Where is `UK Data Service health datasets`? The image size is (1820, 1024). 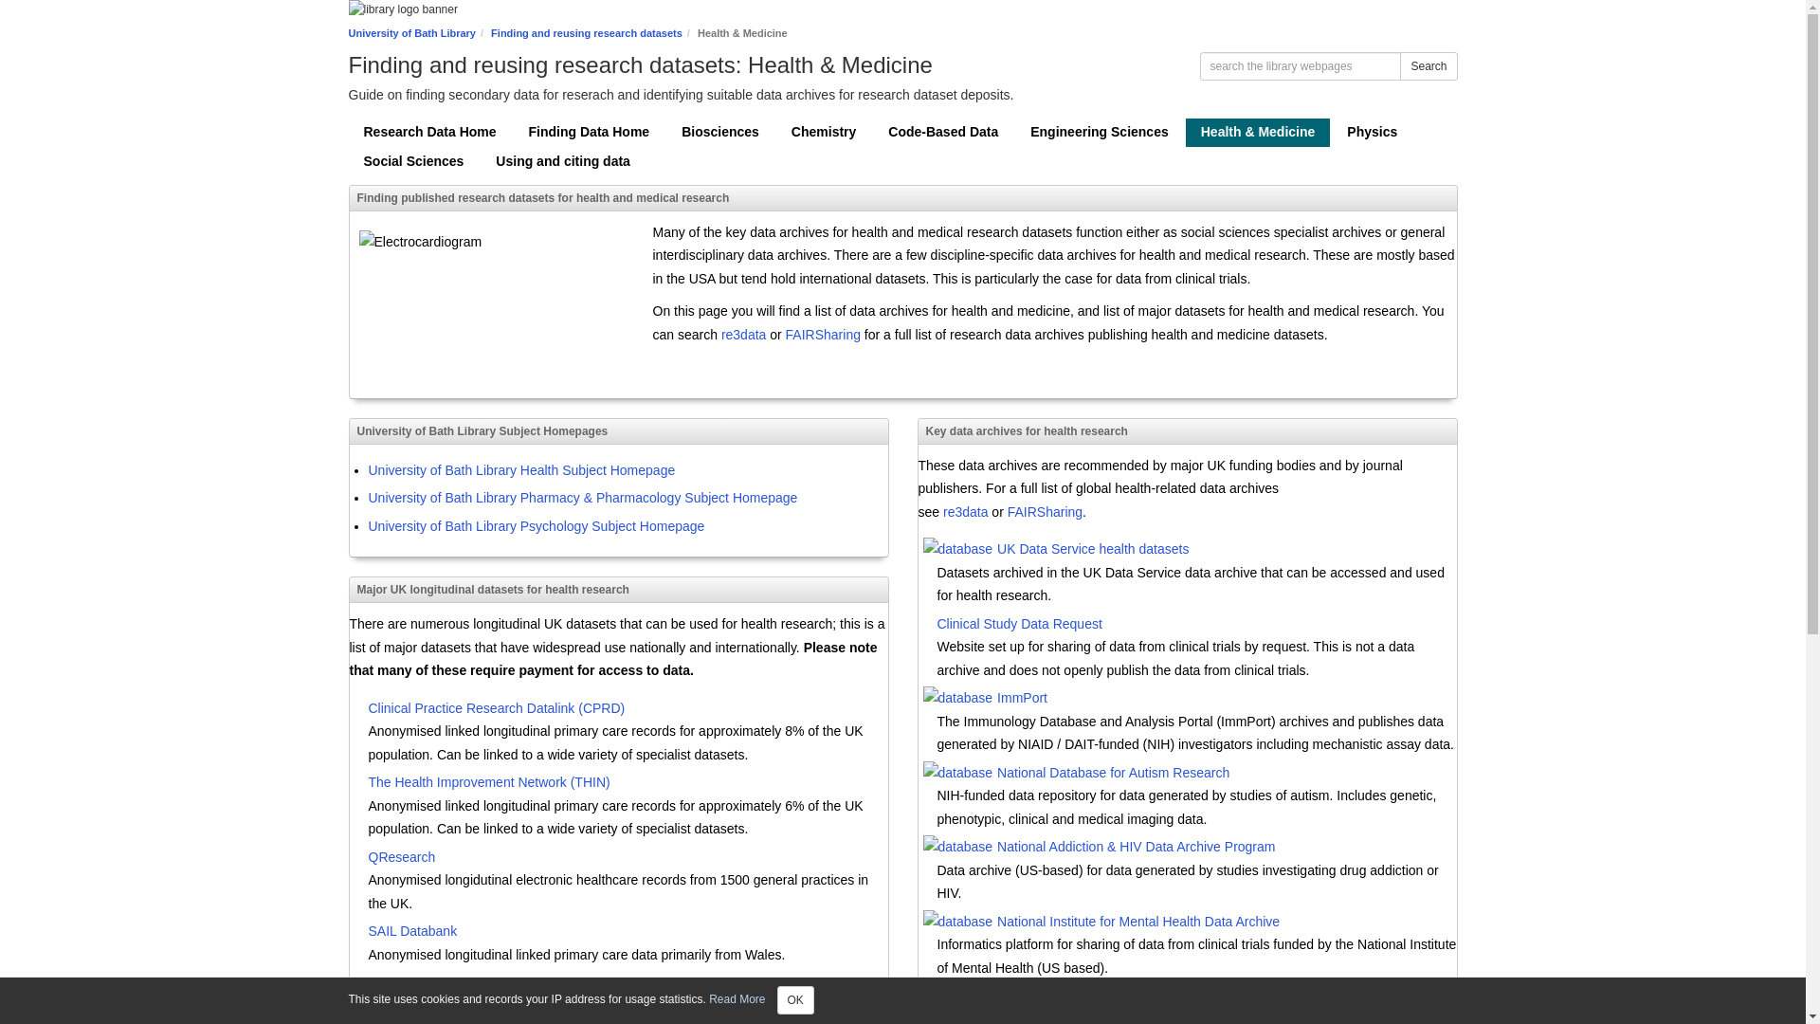
UK Data Service health datasets is located at coordinates (1257, 550).